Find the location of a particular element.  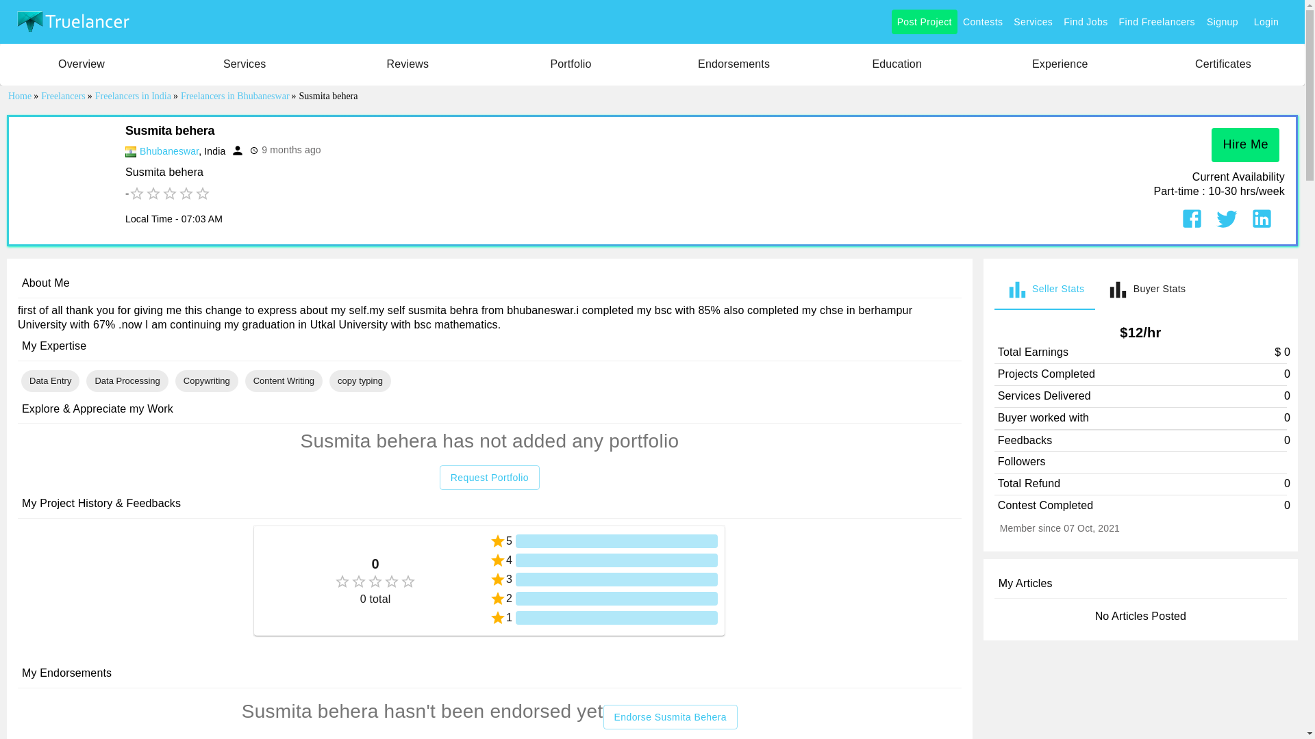

Home is located at coordinates (21, 96).